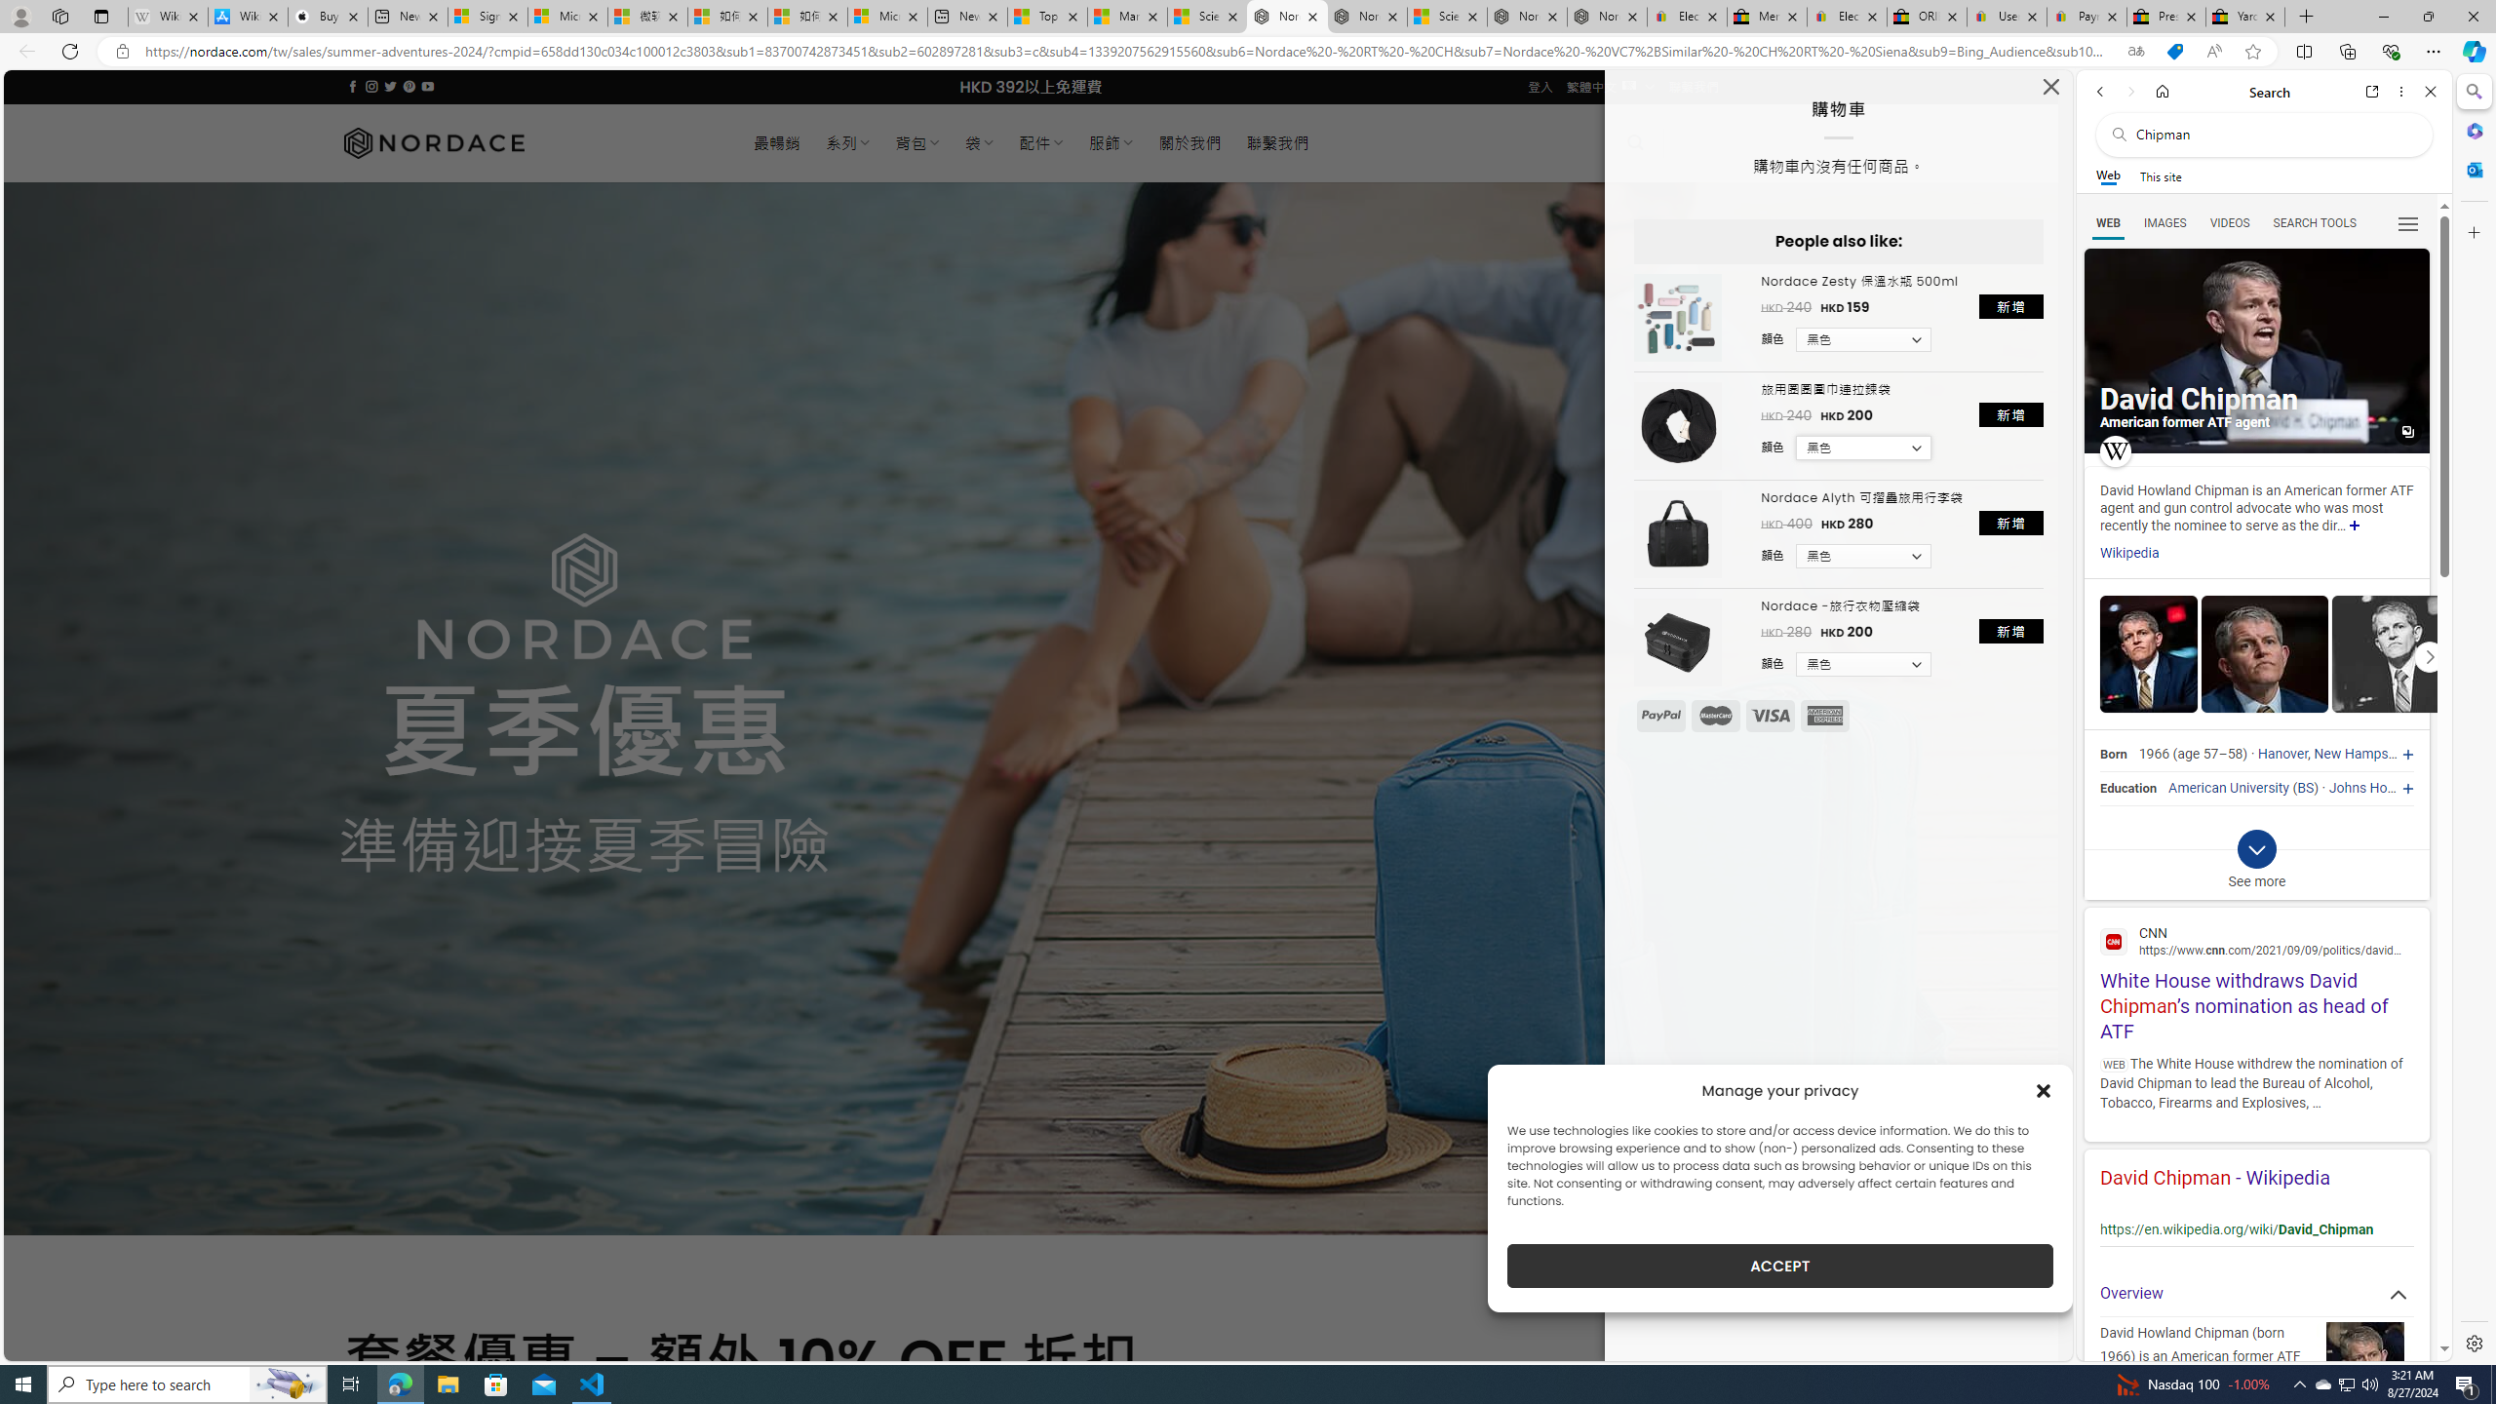 Image resolution: width=2496 pixels, height=1404 pixels. What do you see at coordinates (2473, 92) in the screenshot?
I see `Search` at bounding box center [2473, 92].